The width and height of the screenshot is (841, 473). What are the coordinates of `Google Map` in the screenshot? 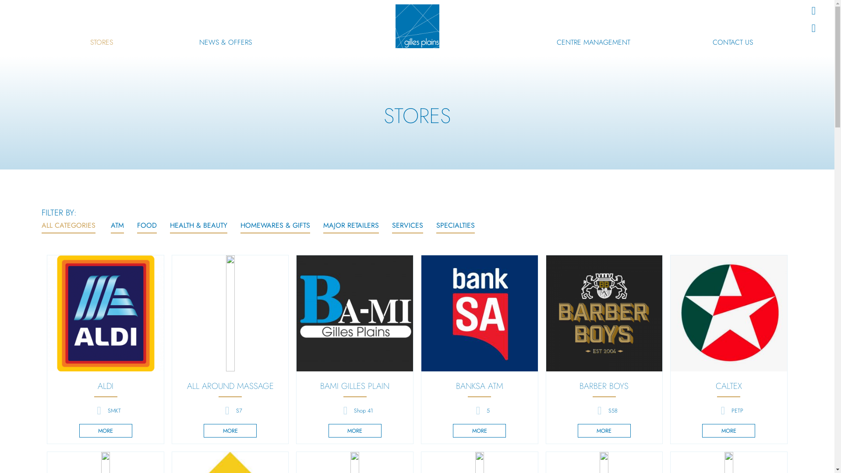 It's located at (813, 28).